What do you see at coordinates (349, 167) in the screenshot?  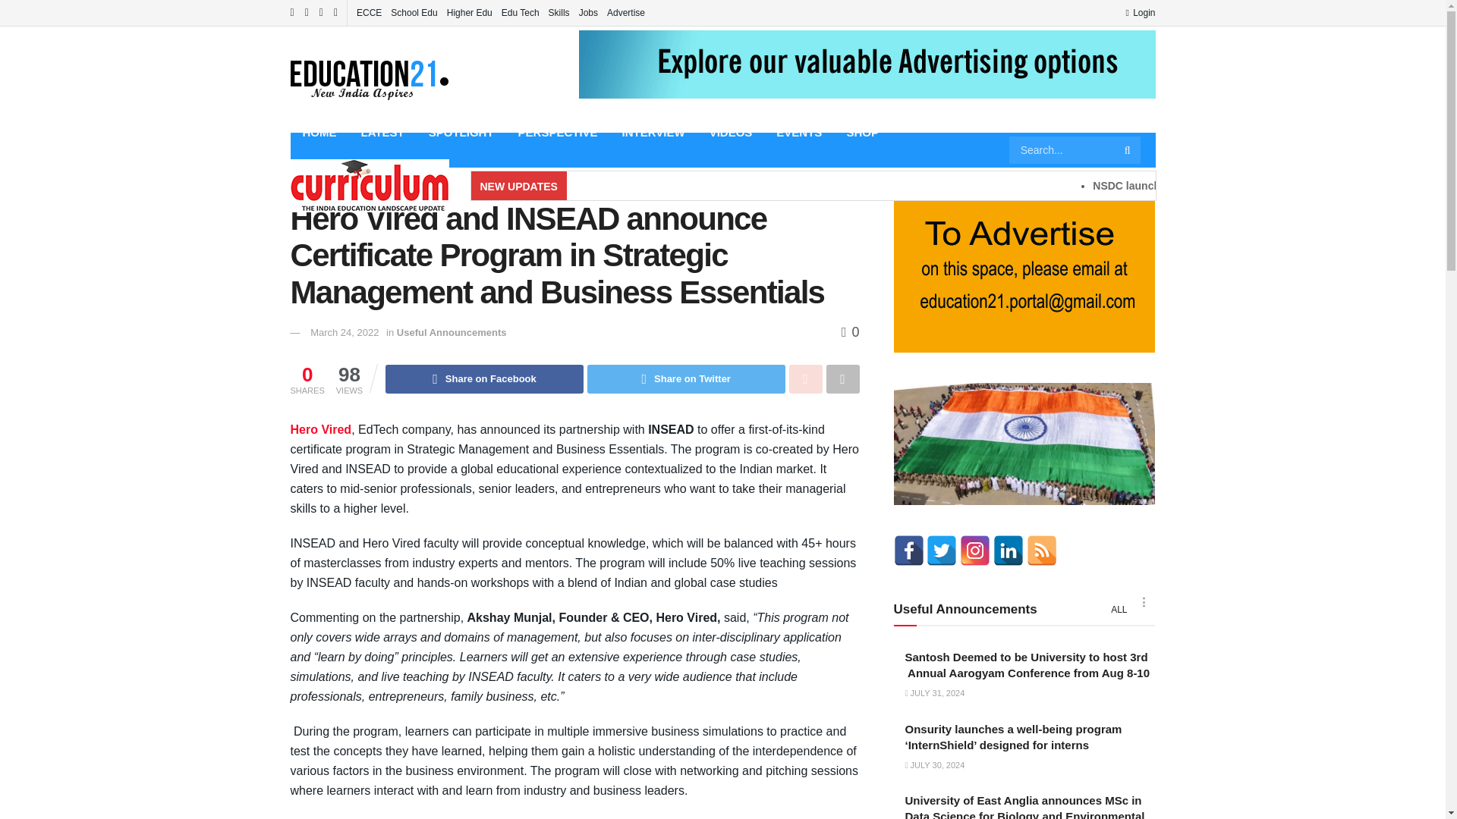 I see `STUDENT KIOSK` at bounding box center [349, 167].